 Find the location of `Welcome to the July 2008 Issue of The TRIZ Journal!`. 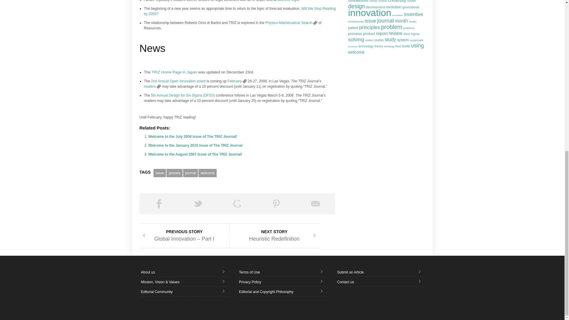

Welcome to the July 2008 Issue of The TRIZ Journal! is located at coordinates (193, 136).